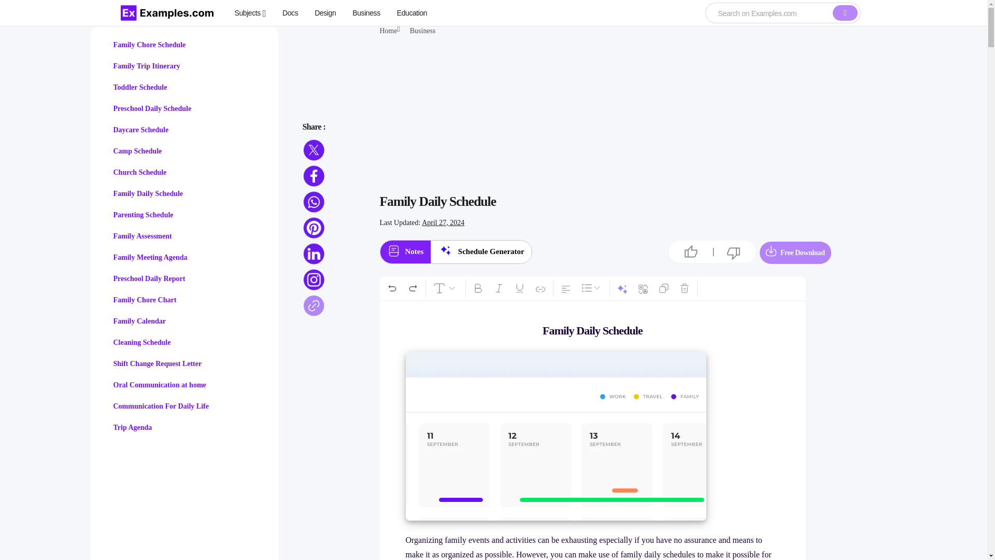 The image size is (995, 560). What do you see at coordinates (734, 253) in the screenshot?
I see `dislike` at bounding box center [734, 253].